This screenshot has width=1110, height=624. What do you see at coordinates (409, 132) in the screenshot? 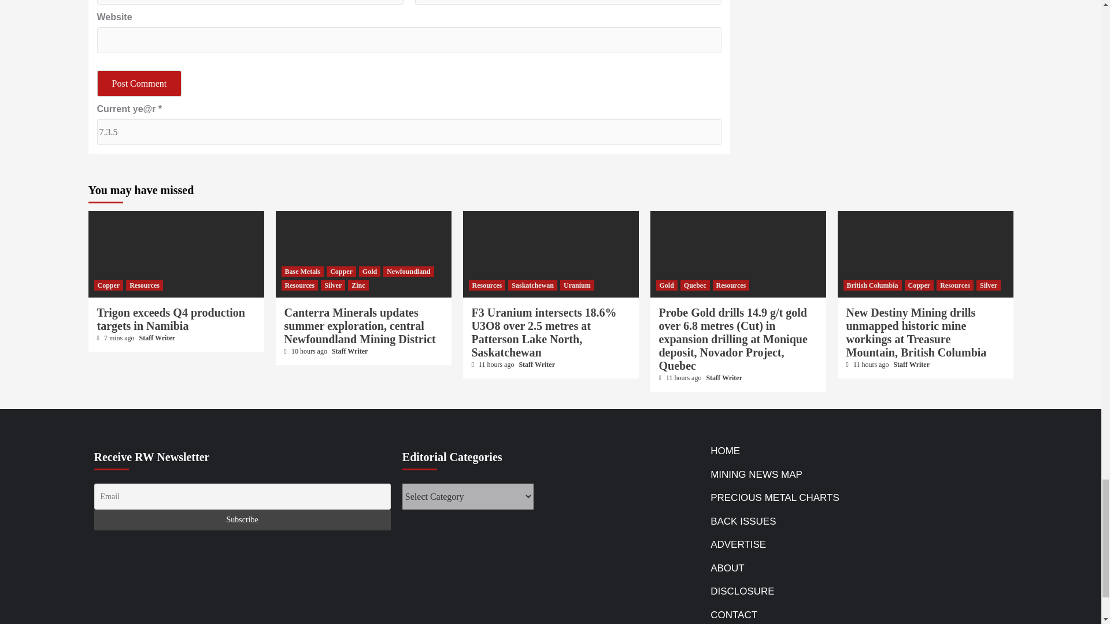
I see `7.3.5` at bounding box center [409, 132].